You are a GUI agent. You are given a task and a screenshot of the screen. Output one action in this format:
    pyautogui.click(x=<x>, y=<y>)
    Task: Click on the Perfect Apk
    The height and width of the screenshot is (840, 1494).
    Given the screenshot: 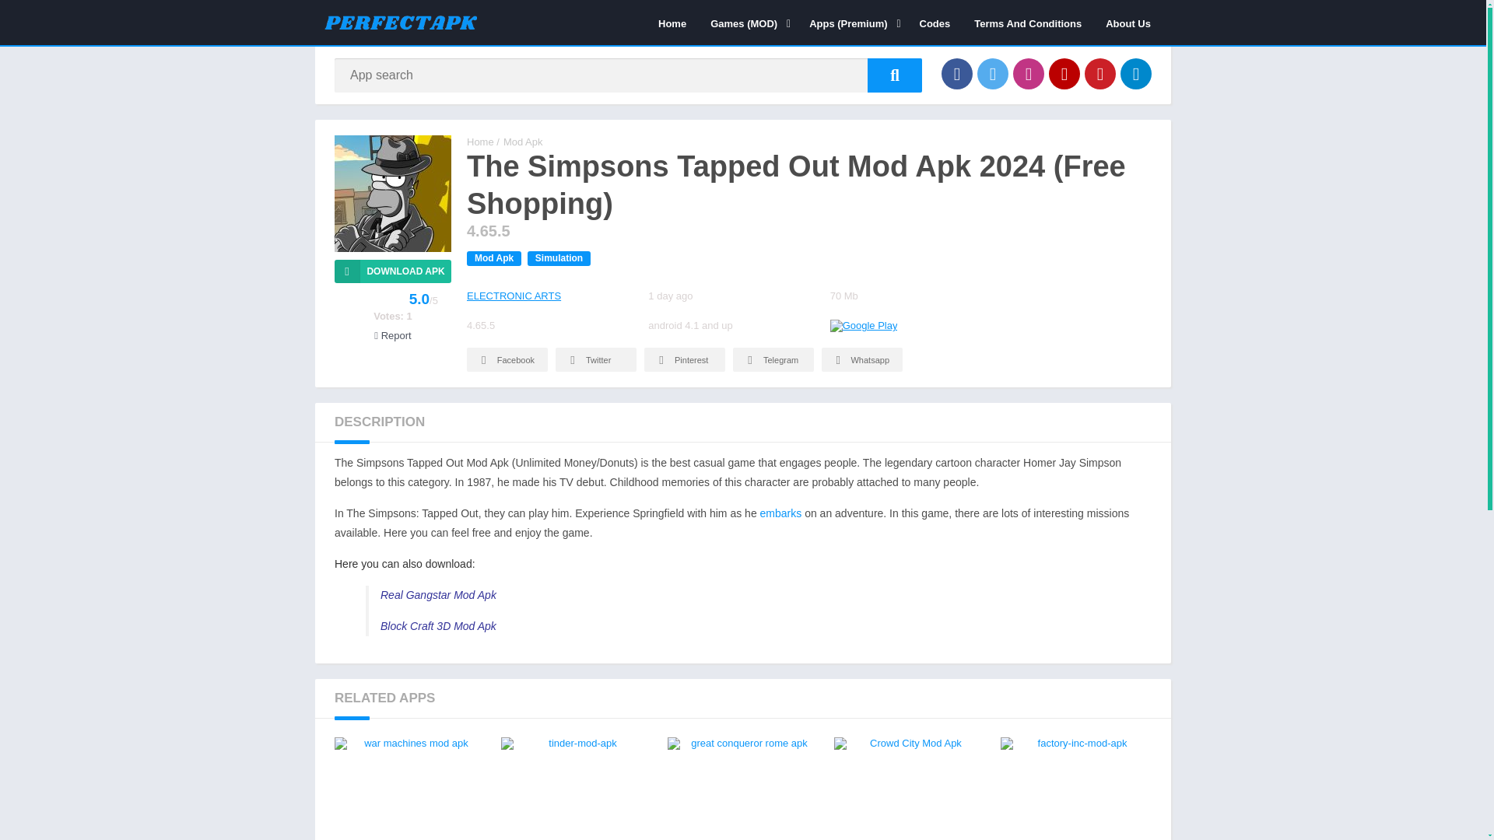 What is the action you would take?
    pyautogui.click(x=480, y=142)
    